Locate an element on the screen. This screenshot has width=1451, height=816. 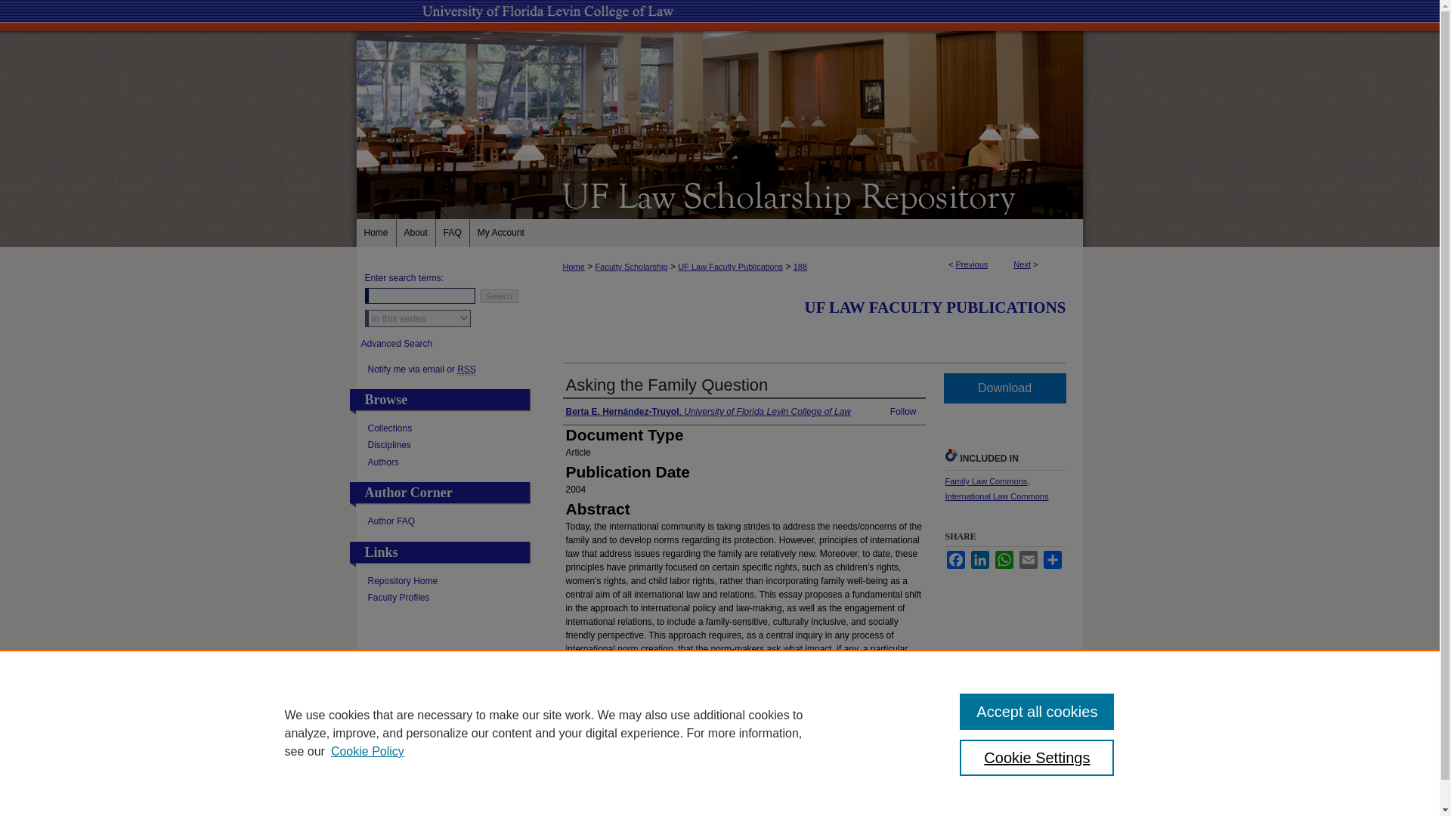
Search is located at coordinates (499, 296).